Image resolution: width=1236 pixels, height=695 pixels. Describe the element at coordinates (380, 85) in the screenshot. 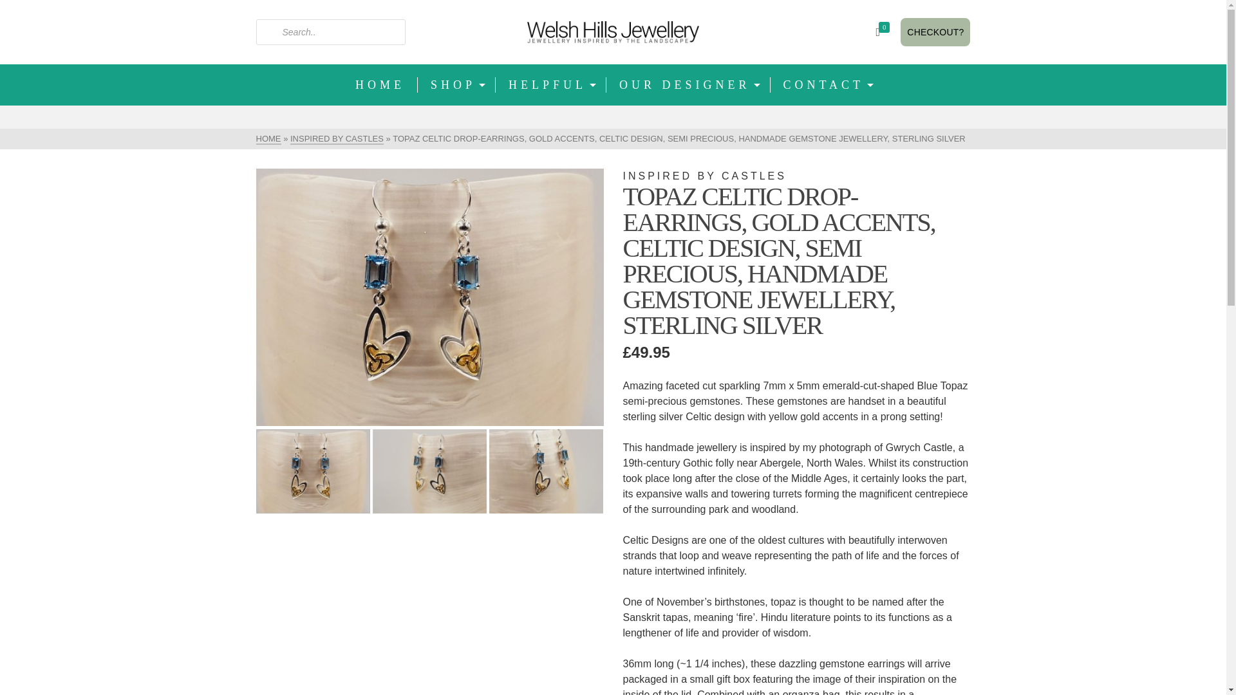

I see `HOME` at that location.